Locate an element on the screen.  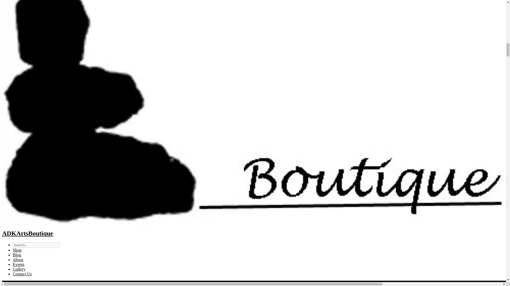
Gallery is located at coordinates (19, 269).